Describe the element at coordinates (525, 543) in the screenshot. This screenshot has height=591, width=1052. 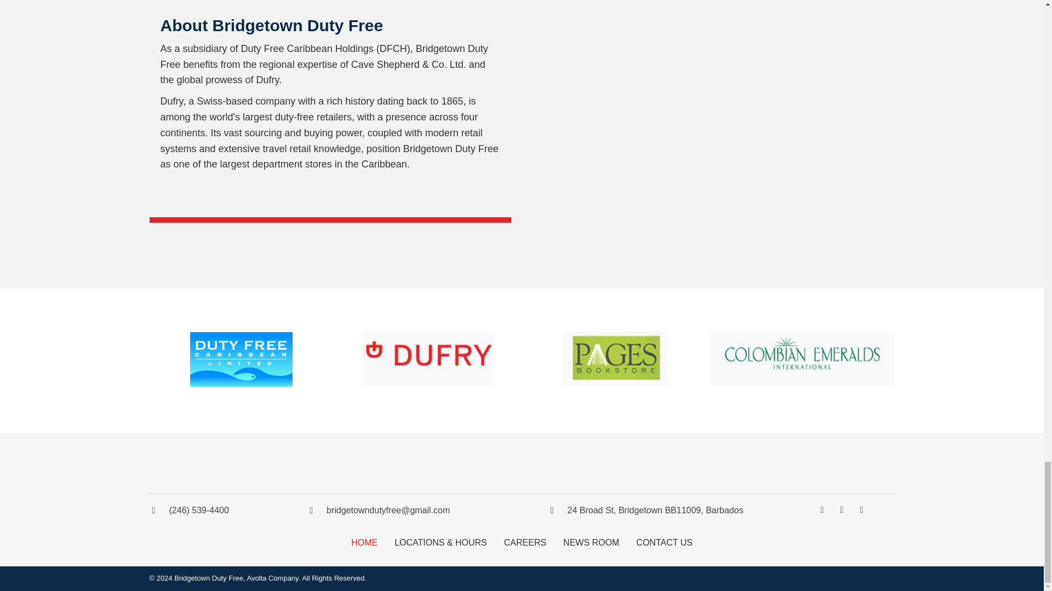
I see `CAREERS` at that location.